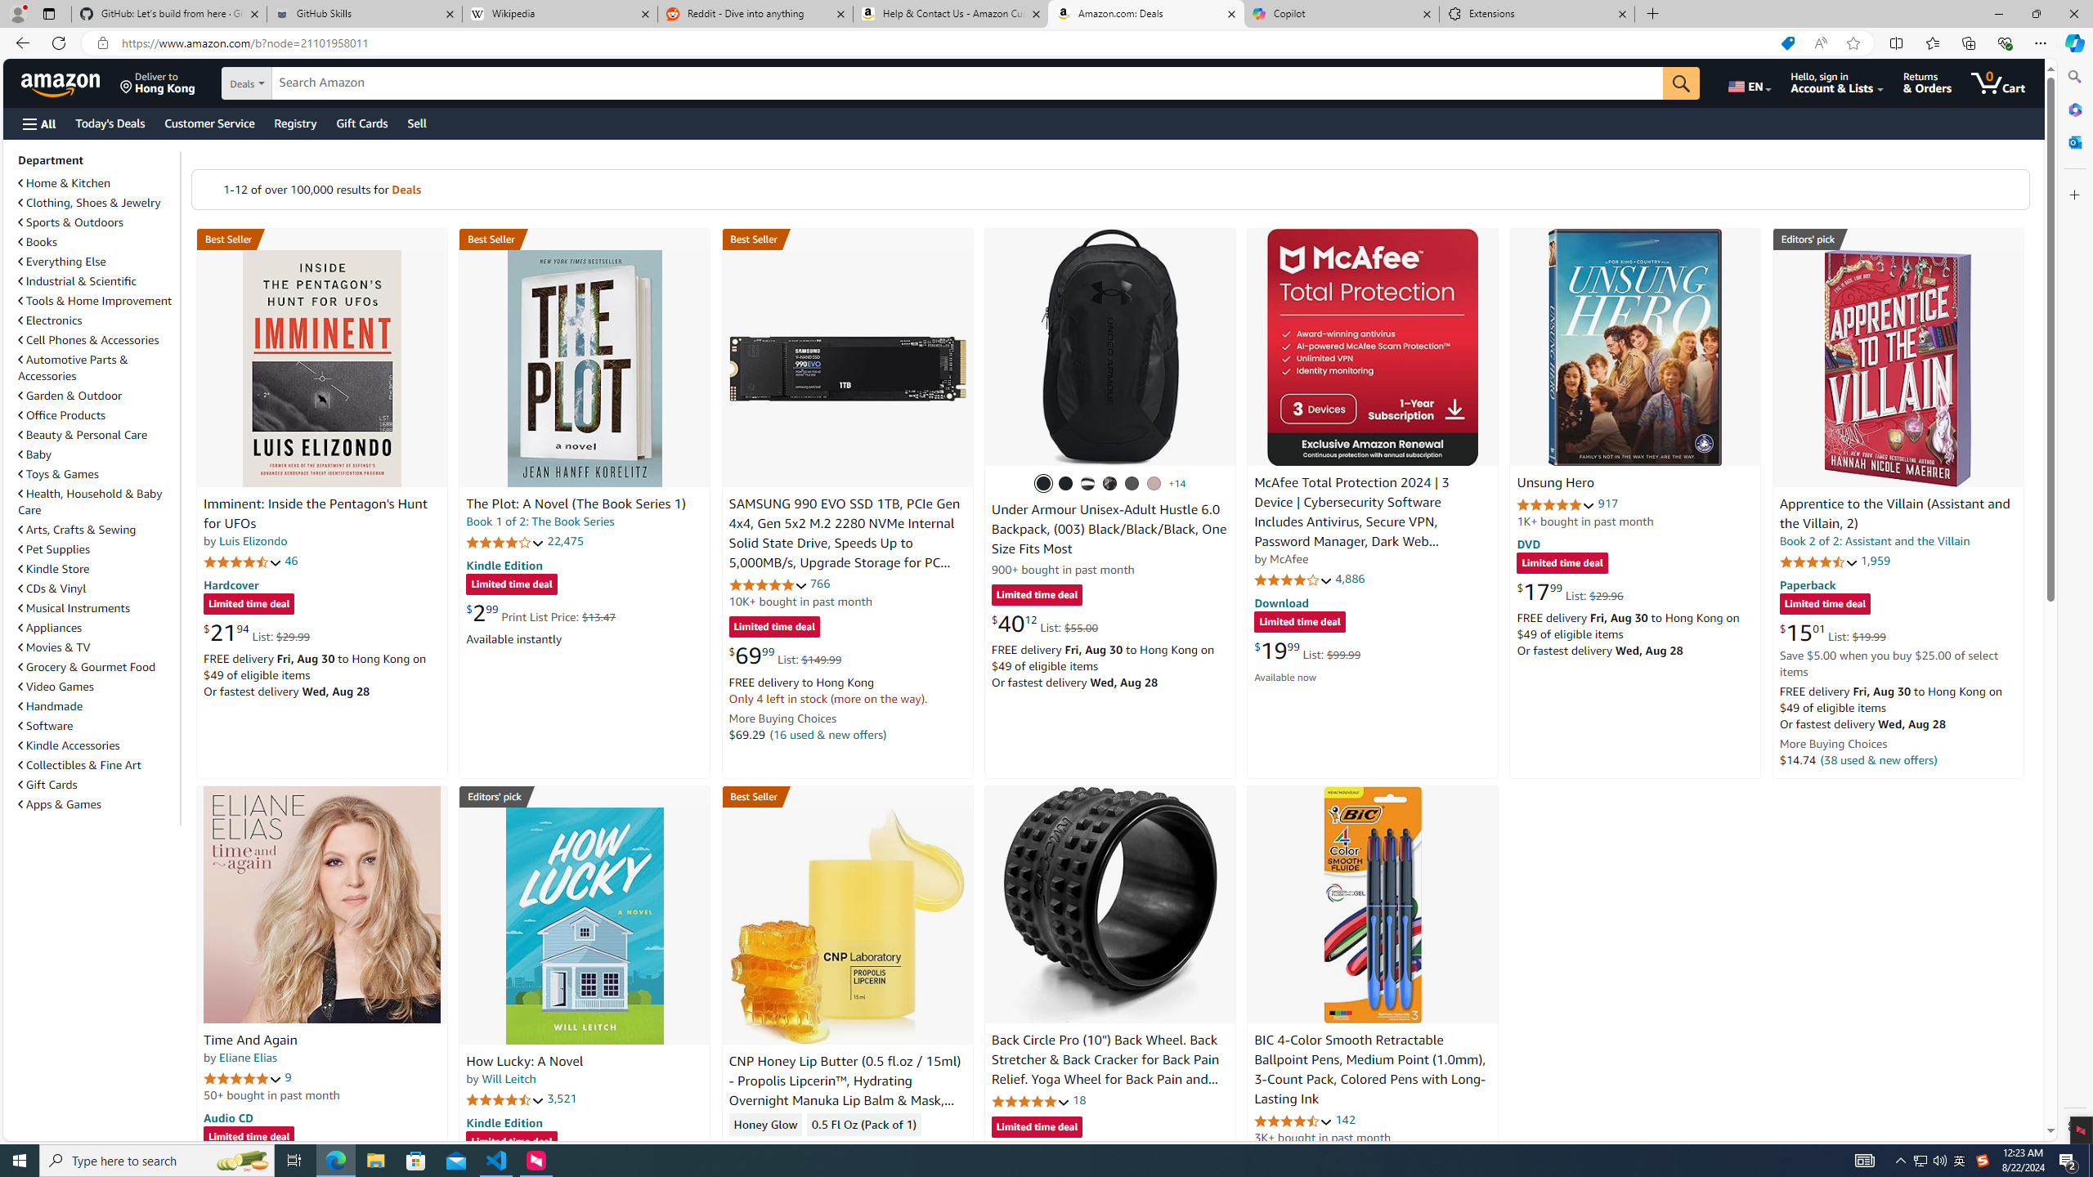 This screenshot has height=1177, width=2093. I want to click on 4.8 out of 5 stars, so click(1029, 1100).